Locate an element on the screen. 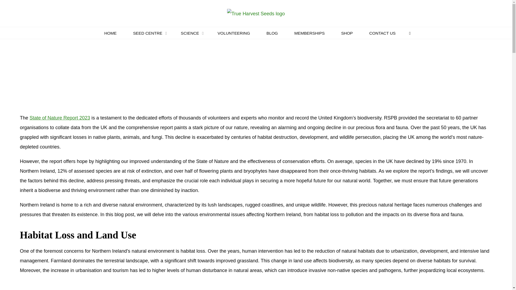 The height and width of the screenshot is (290, 516). SHOP is located at coordinates (347, 33).